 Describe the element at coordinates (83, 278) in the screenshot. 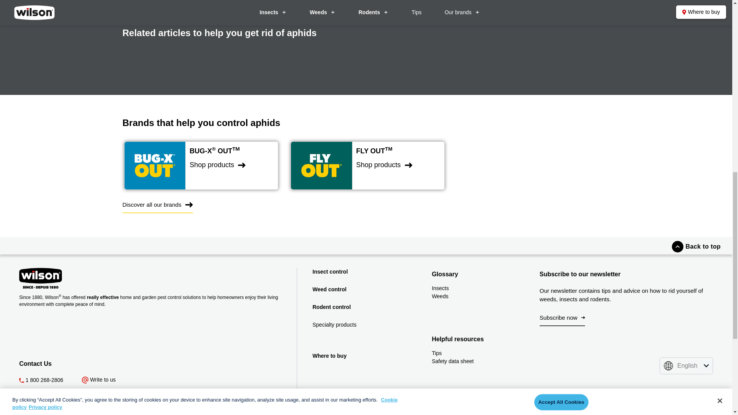

I see `Wilson black logo ` at that location.